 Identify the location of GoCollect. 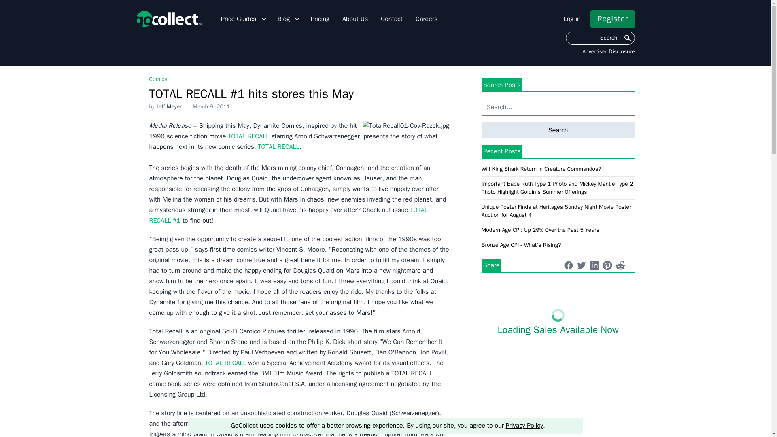
(168, 19).